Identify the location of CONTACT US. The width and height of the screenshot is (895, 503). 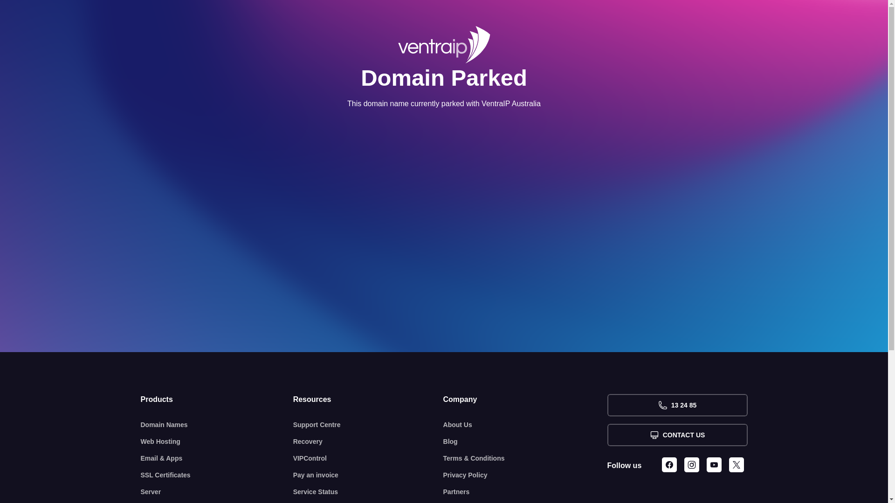
(677, 435).